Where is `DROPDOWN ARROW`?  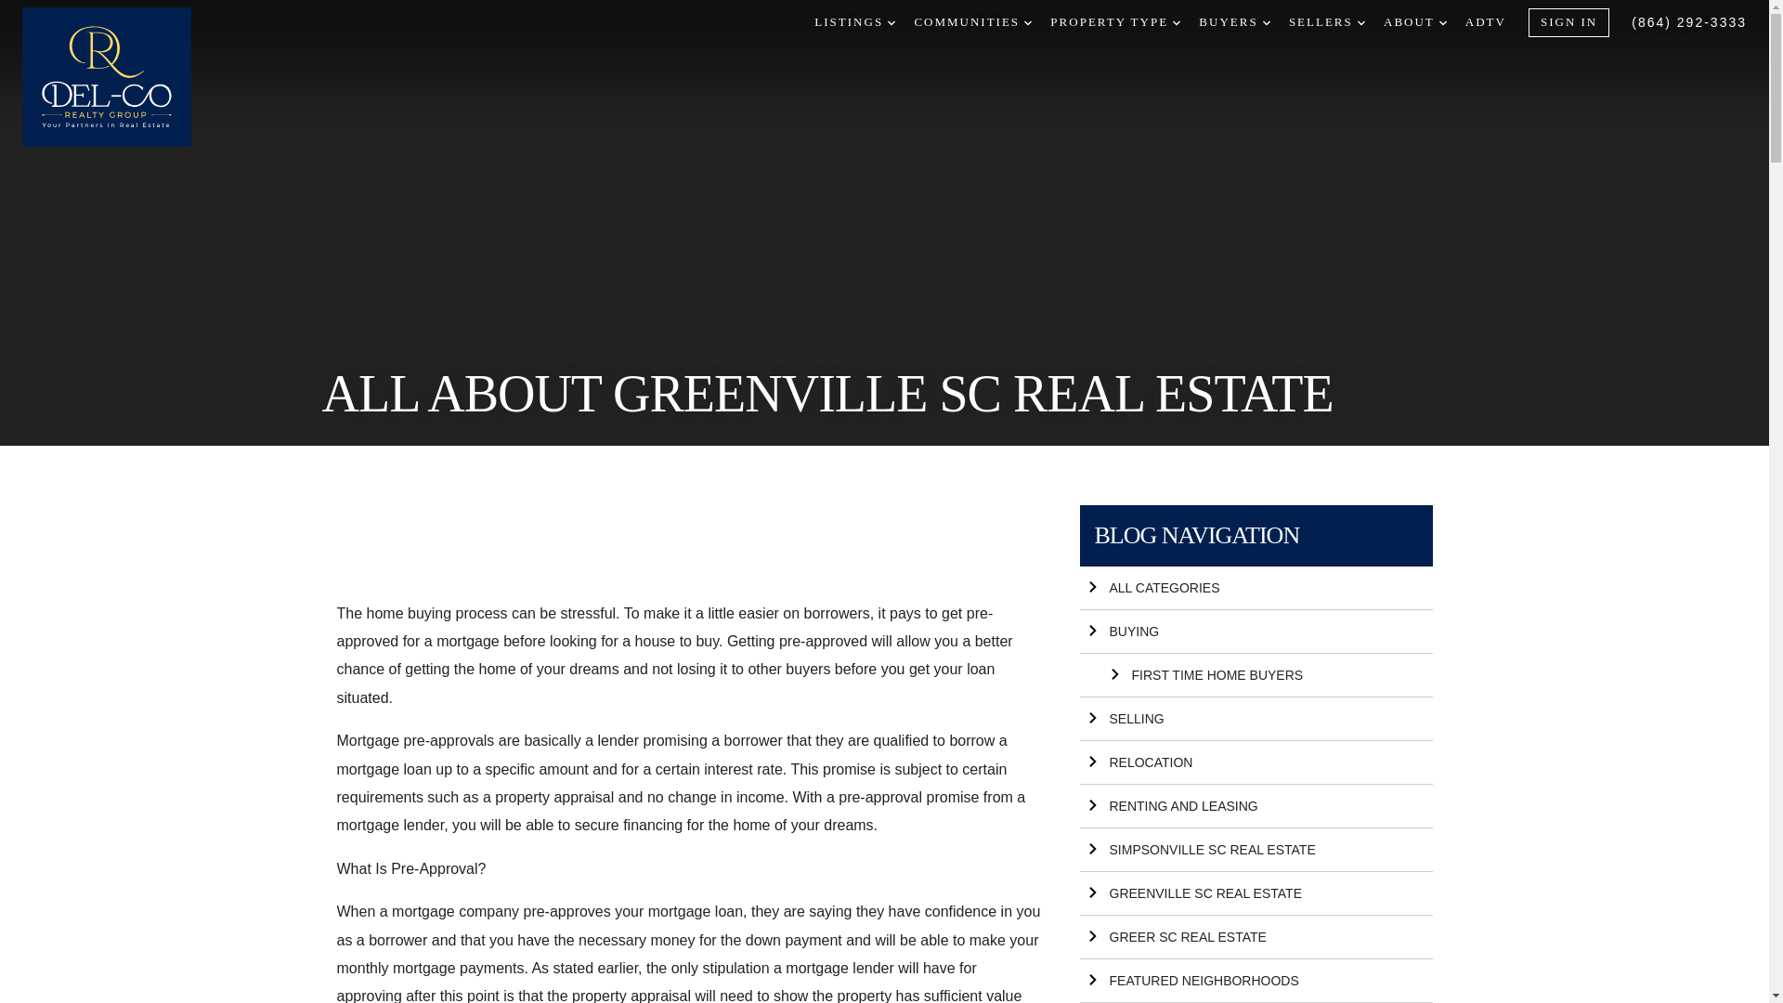 DROPDOWN ARROW is located at coordinates (1442, 22).